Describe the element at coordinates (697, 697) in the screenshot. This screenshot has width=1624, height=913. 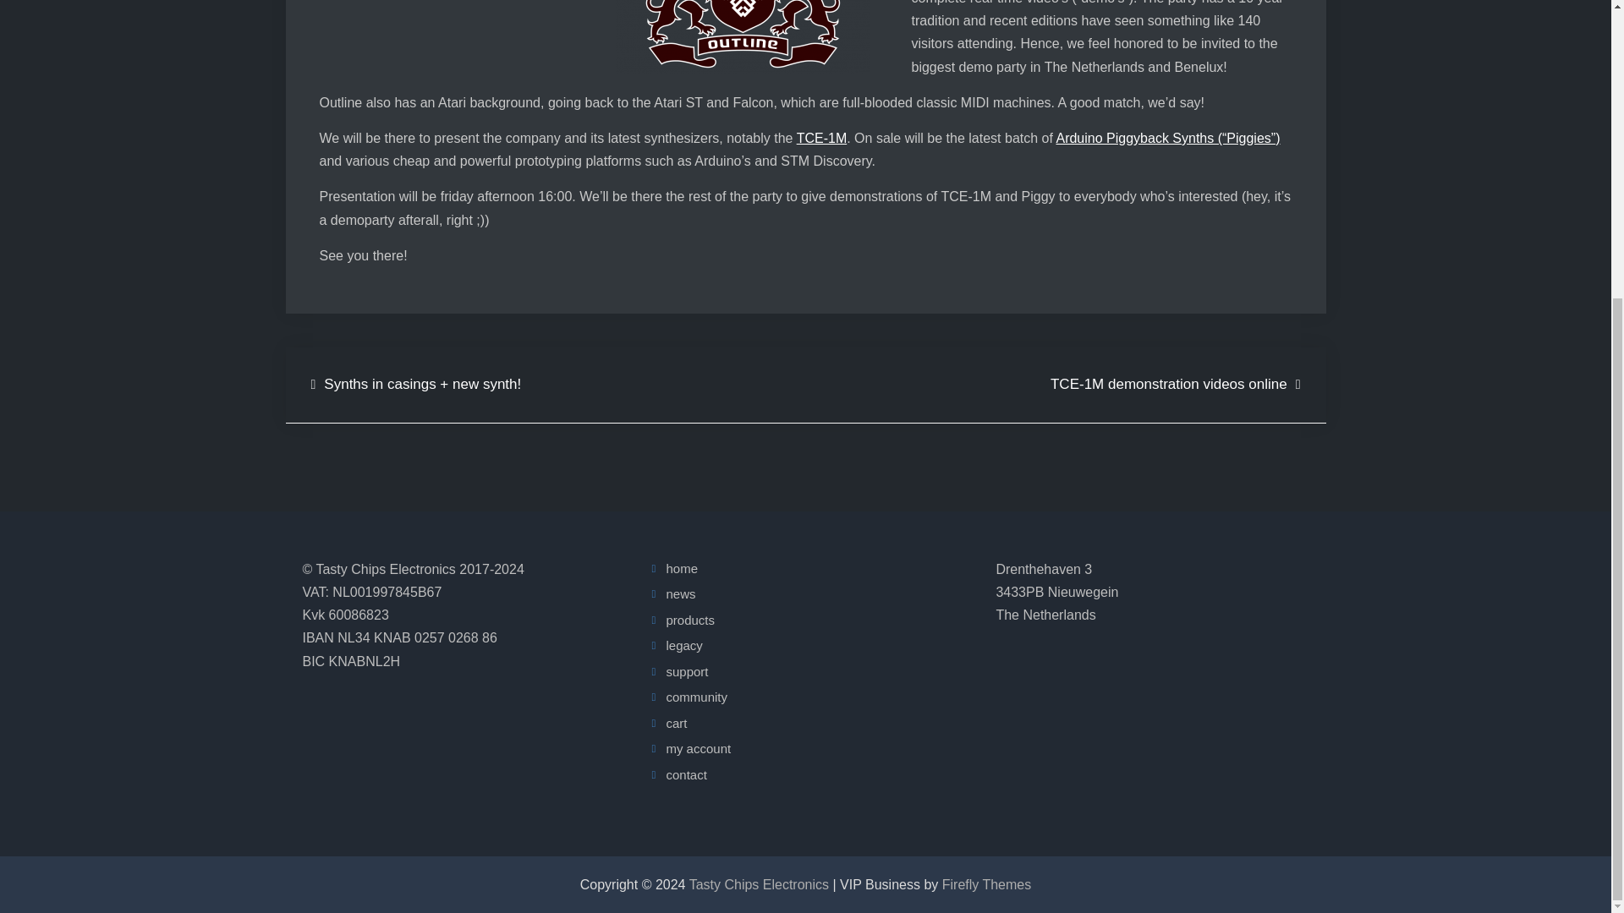
I see `community` at that location.